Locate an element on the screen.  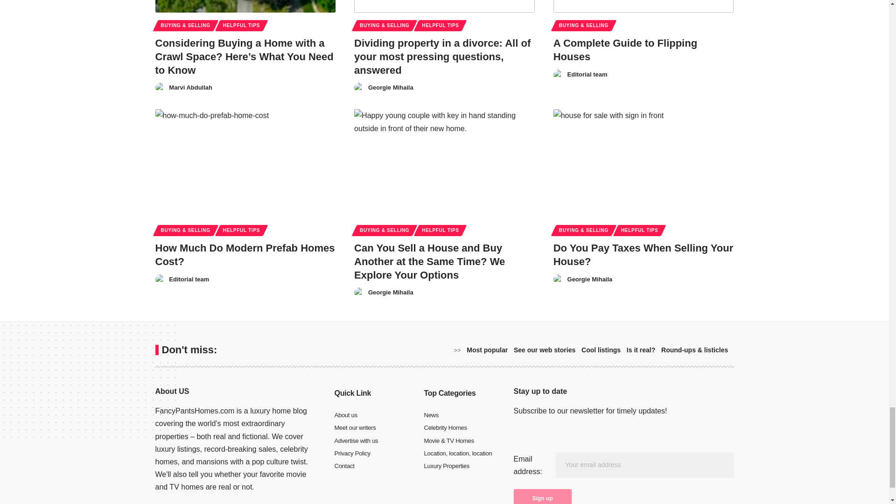
A Complete Guide to Flipping Houses is located at coordinates (644, 7).